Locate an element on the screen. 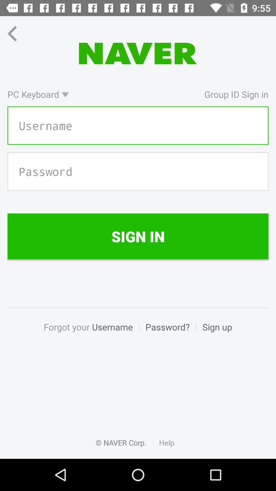  select password is located at coordinates (138, 171).